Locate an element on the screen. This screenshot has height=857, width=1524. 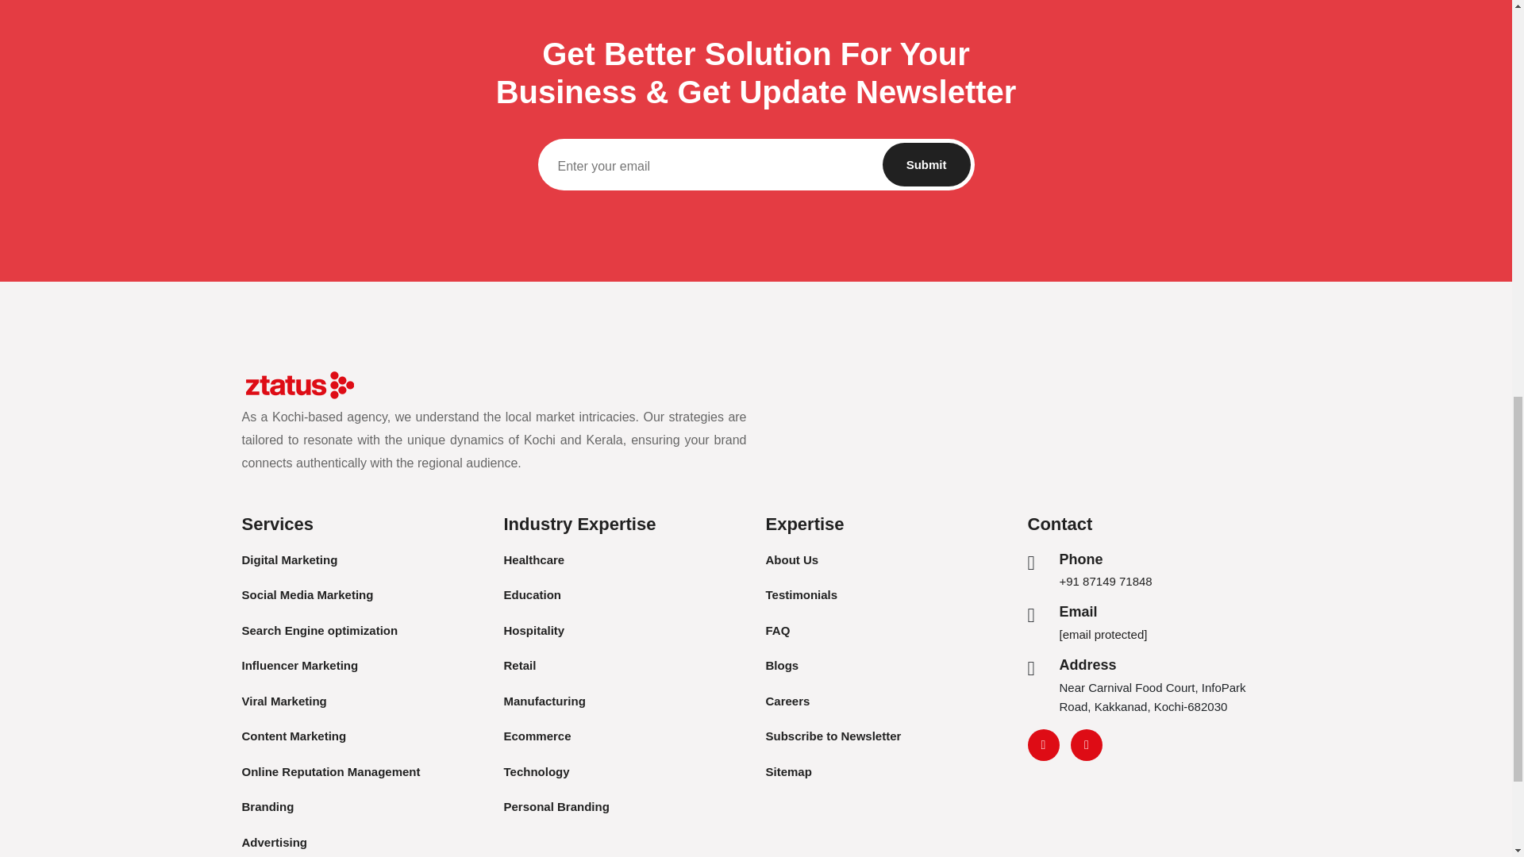
Viral Marketing is located at coordinates (283, 701).